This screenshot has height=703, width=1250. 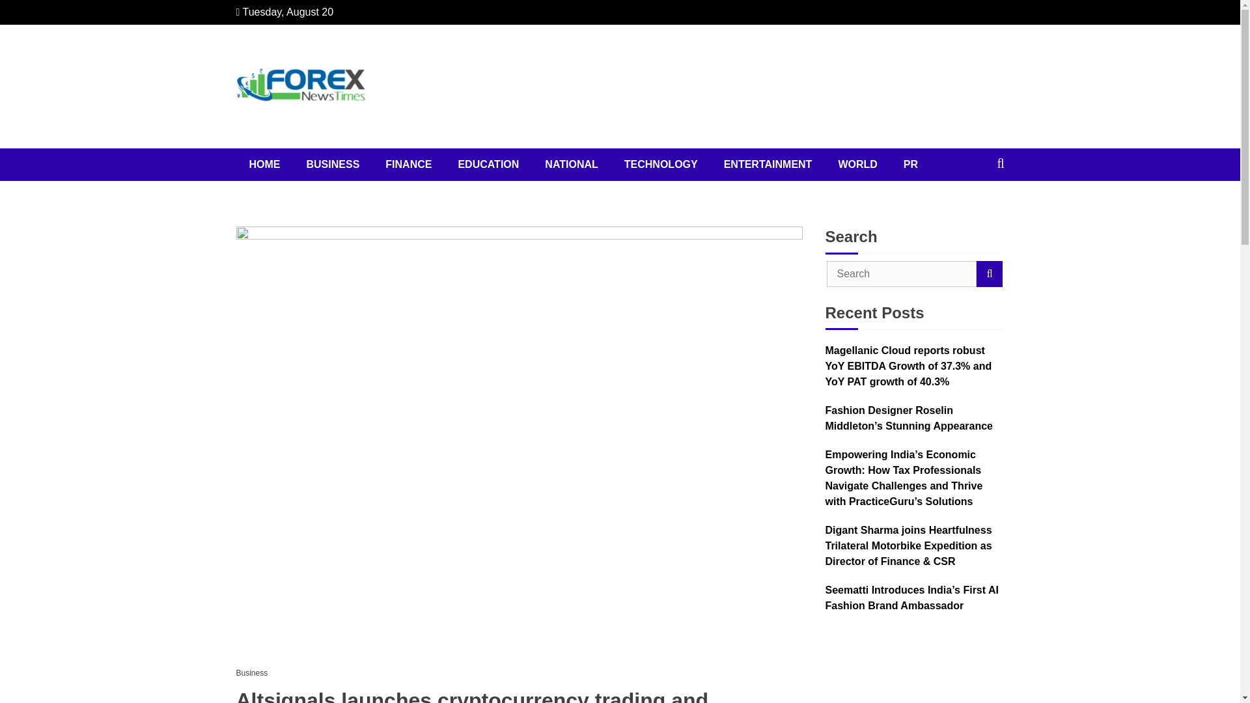 What do you see at coordinates (857, 164) in the screenshot?
I see `WORLD` at bounding box center [857, 164].